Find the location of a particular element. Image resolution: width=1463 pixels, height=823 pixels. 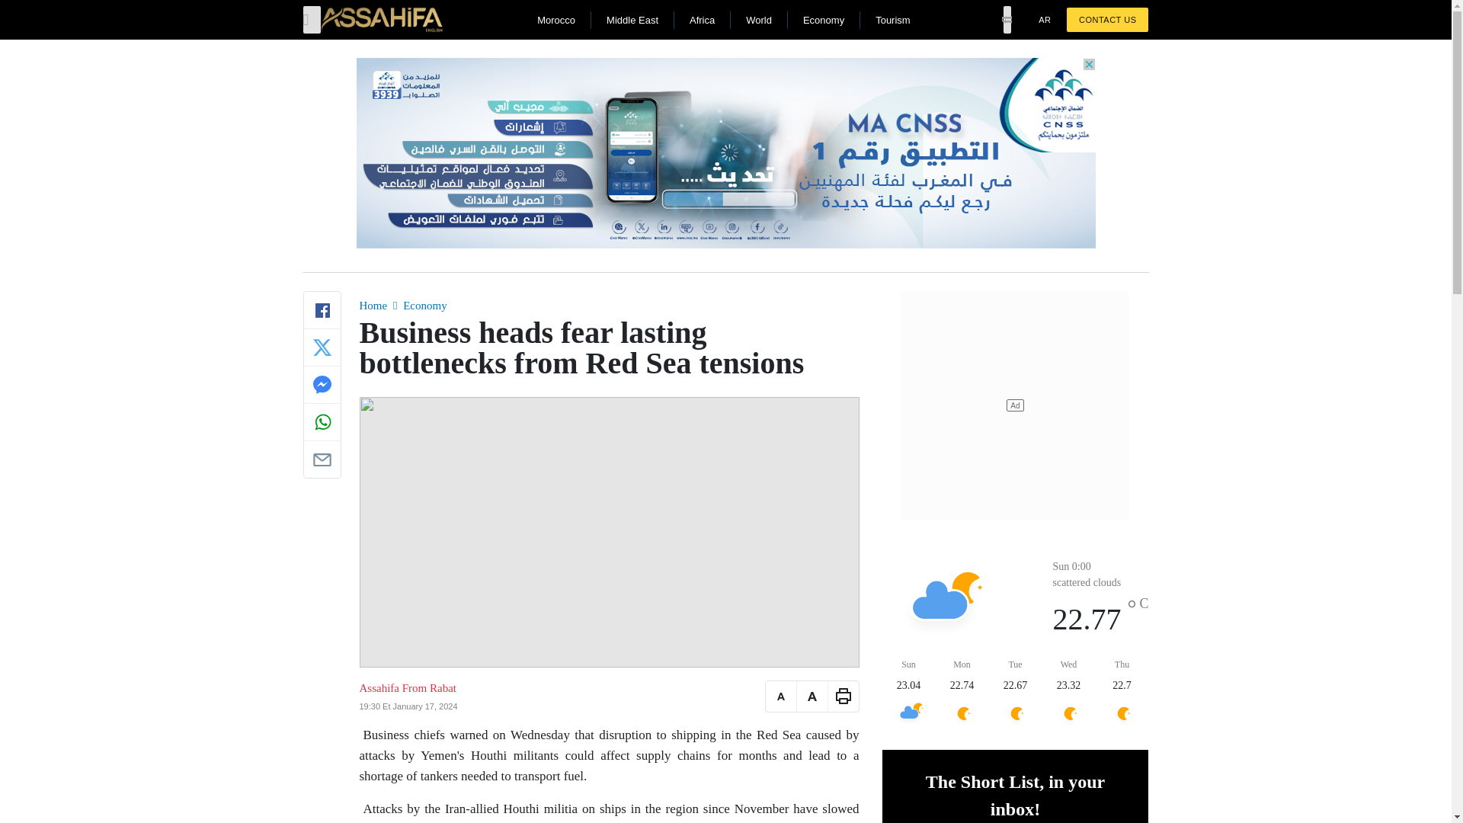

Tourism is located at coordinates (892, 20).